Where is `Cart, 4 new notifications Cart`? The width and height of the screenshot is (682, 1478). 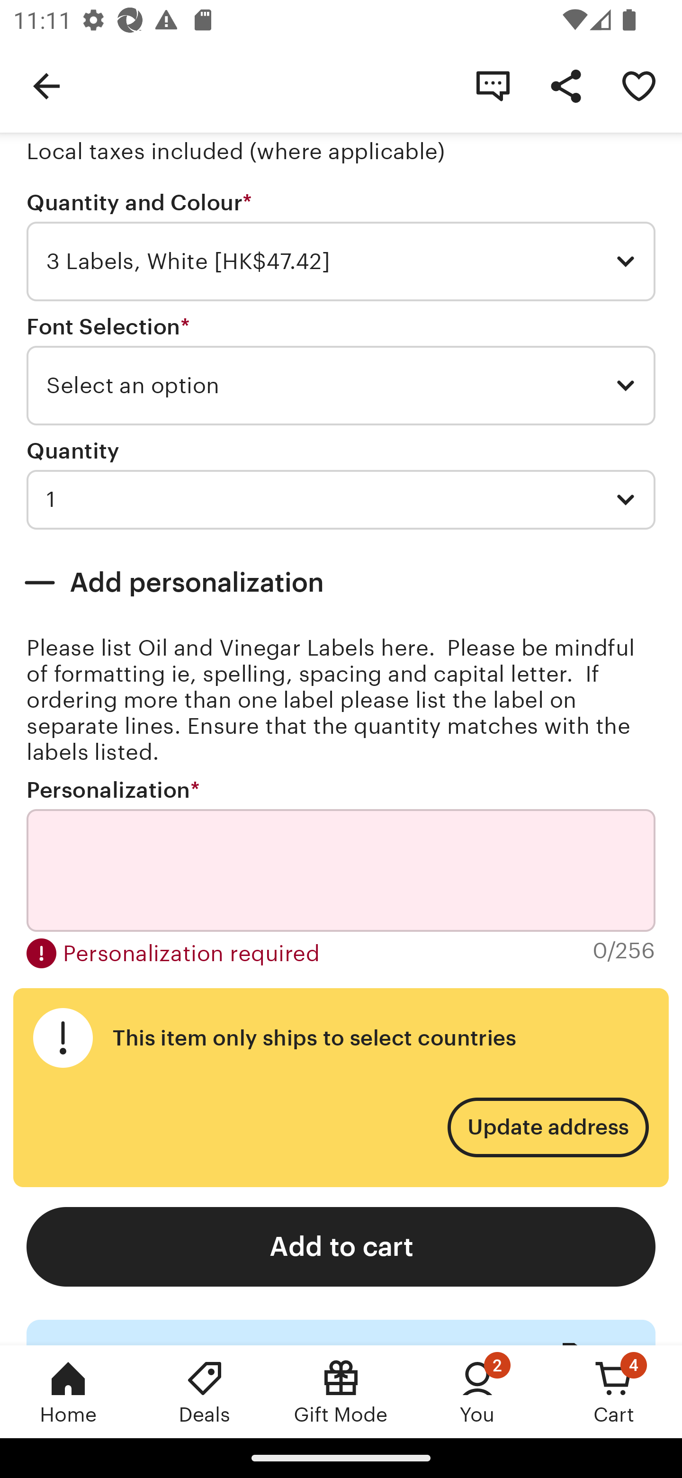 Cart, 4 new notifications Cart is located at coordinates (614, 1391).